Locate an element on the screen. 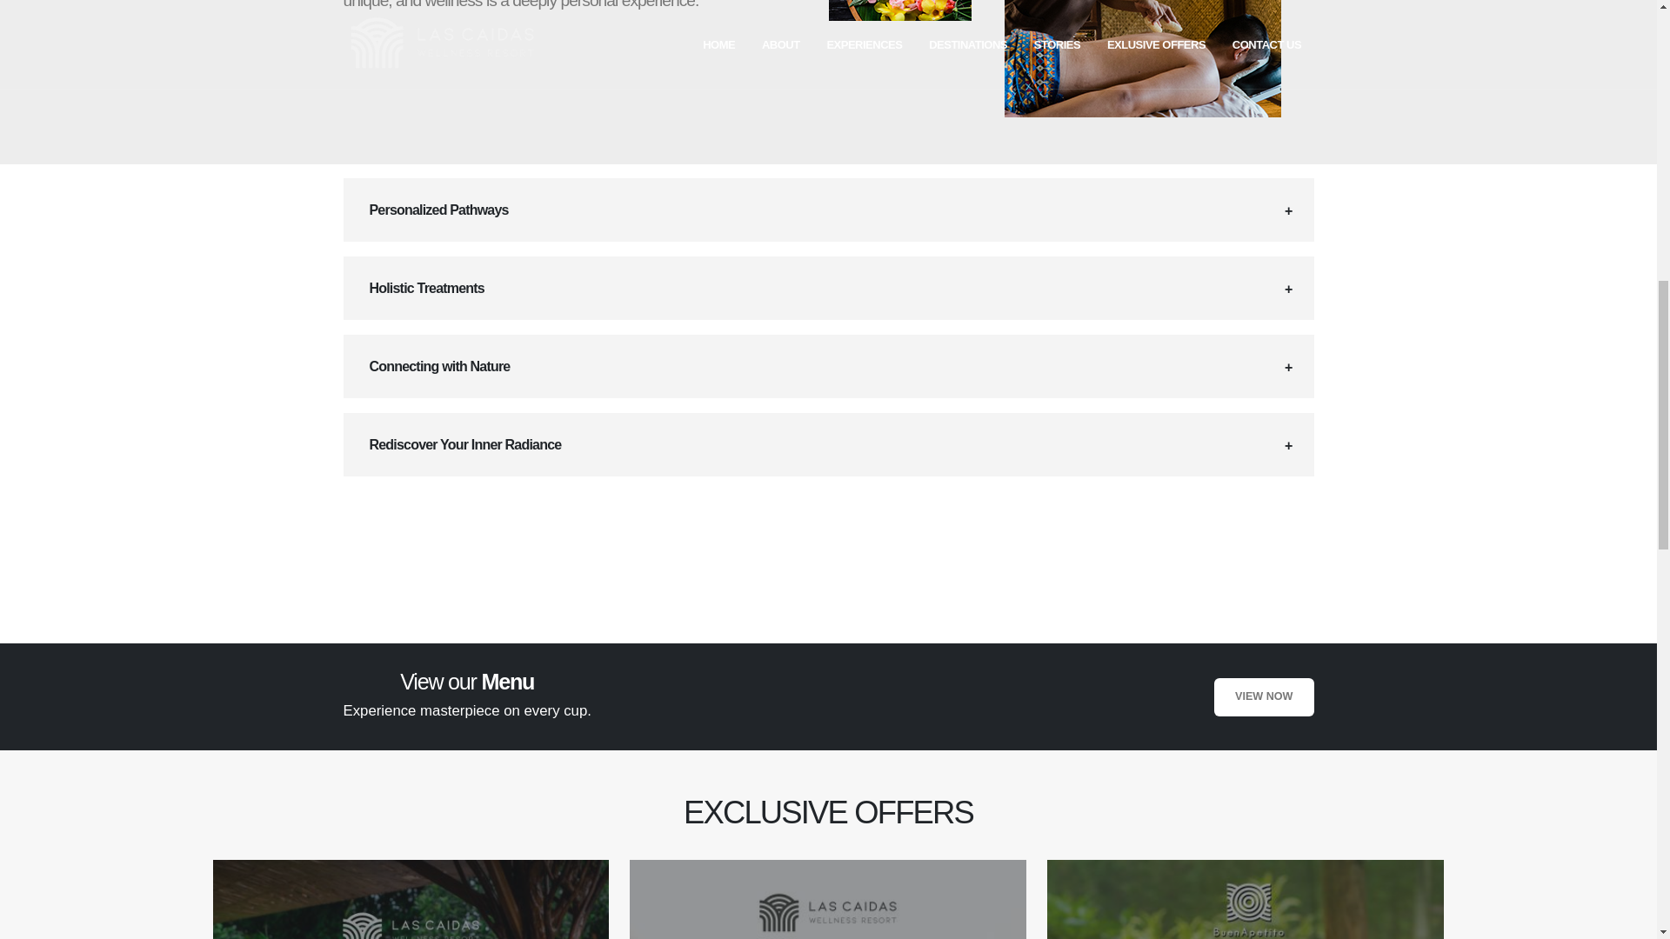 The height and width of the screenshot is (939, 1670). Shabu-Shabu at BuenApetito Restaurante! is located at coordinates (1246, 899).